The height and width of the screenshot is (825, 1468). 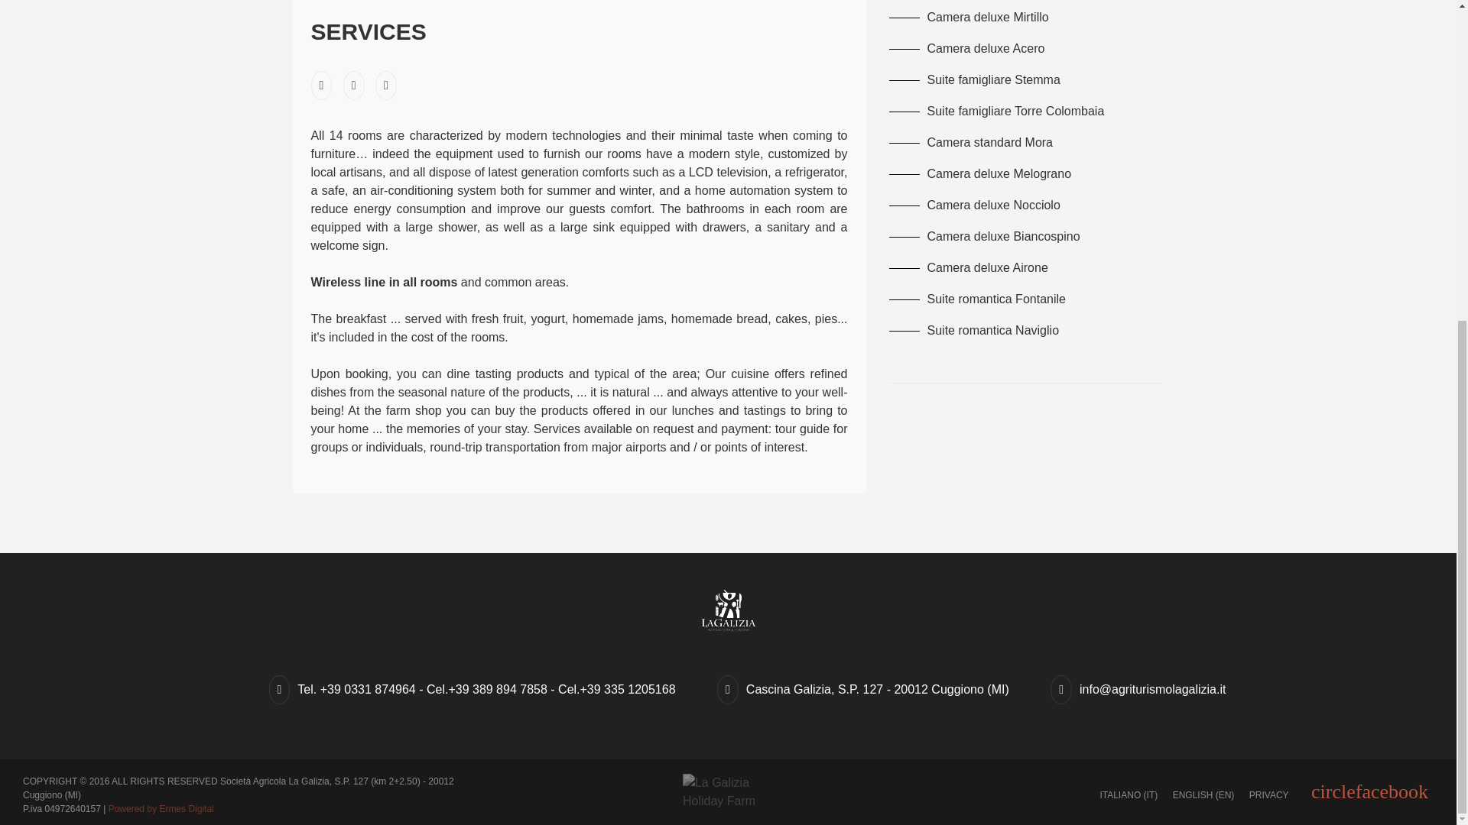 What do you see at coordinates (973, 330) in the screenshot?
I see `Suite romantica Naviglio` at bounding box center [973, 330].